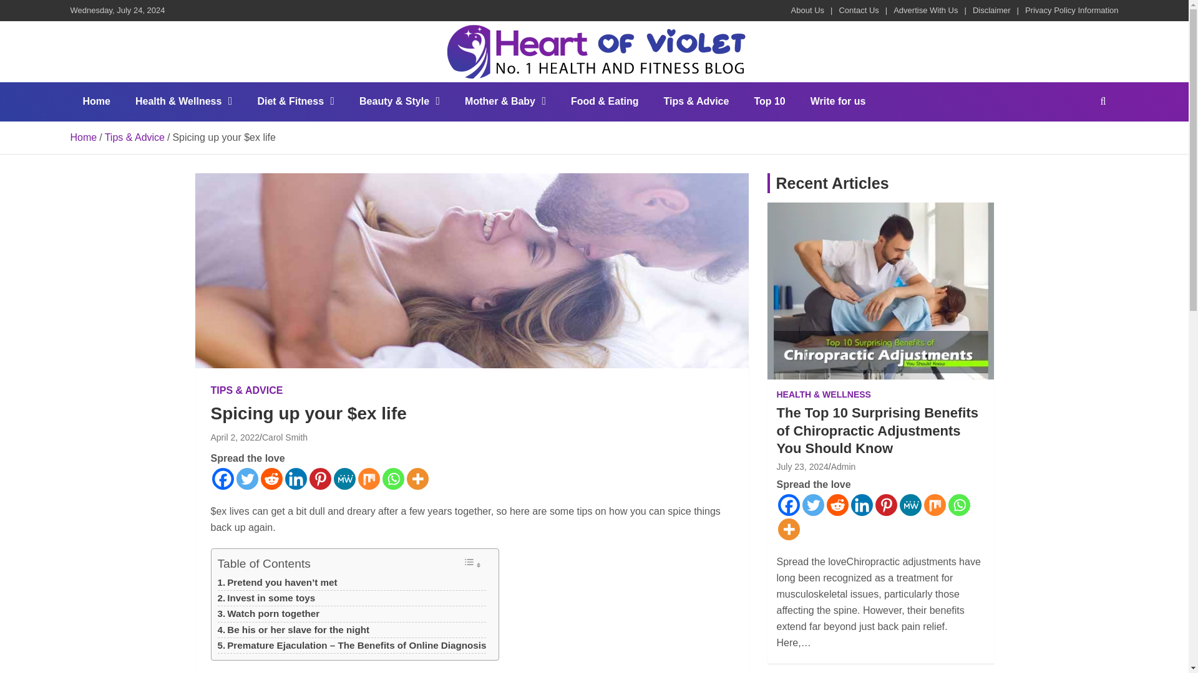  What do you see at coordinates (393, 479) in the screenshot?
I see `Whatsapp` at bounding box center [393, 479].